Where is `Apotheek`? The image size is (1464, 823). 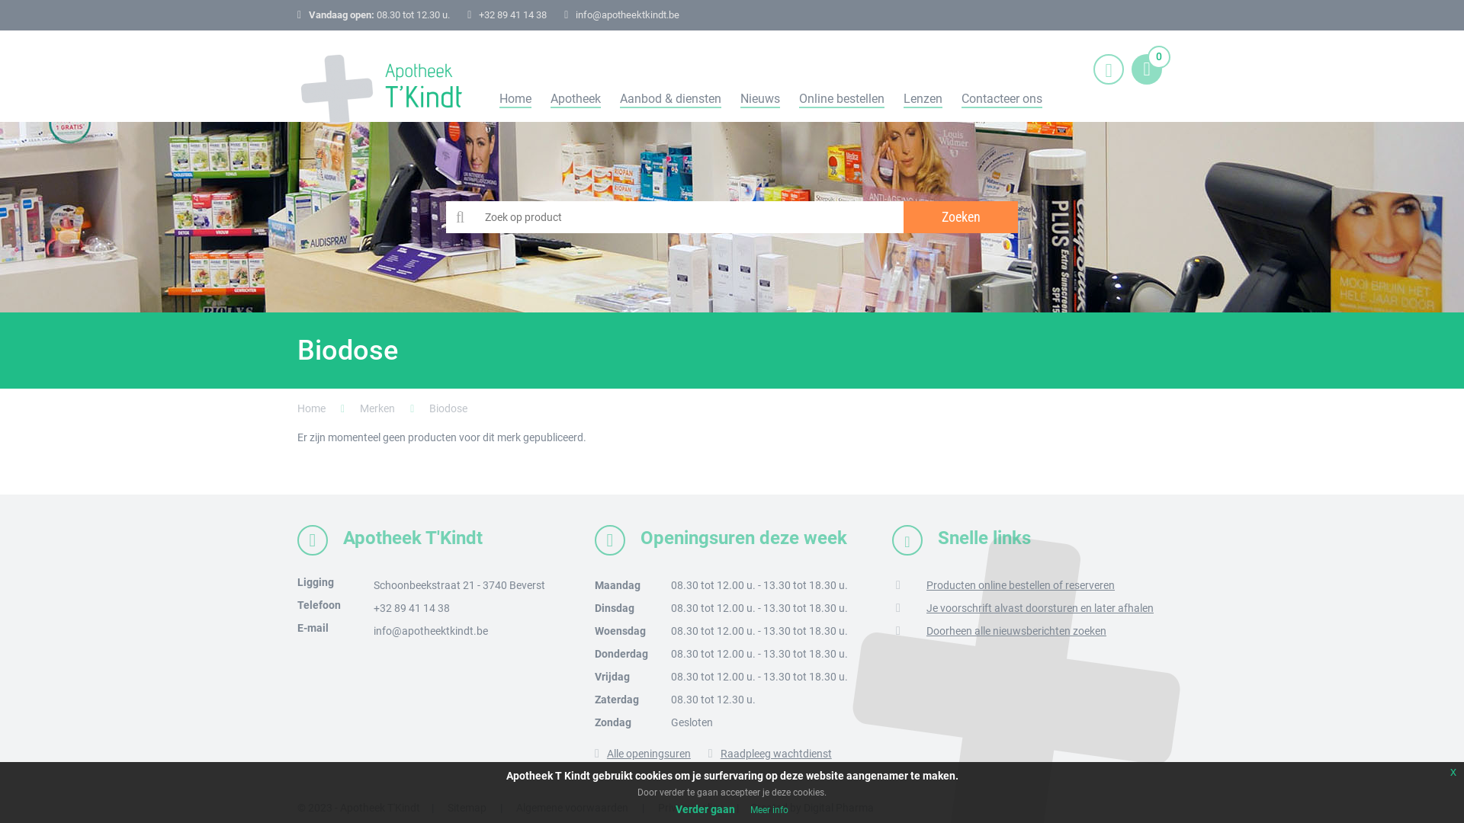
Apotheek is located at coordinates (576, 100).